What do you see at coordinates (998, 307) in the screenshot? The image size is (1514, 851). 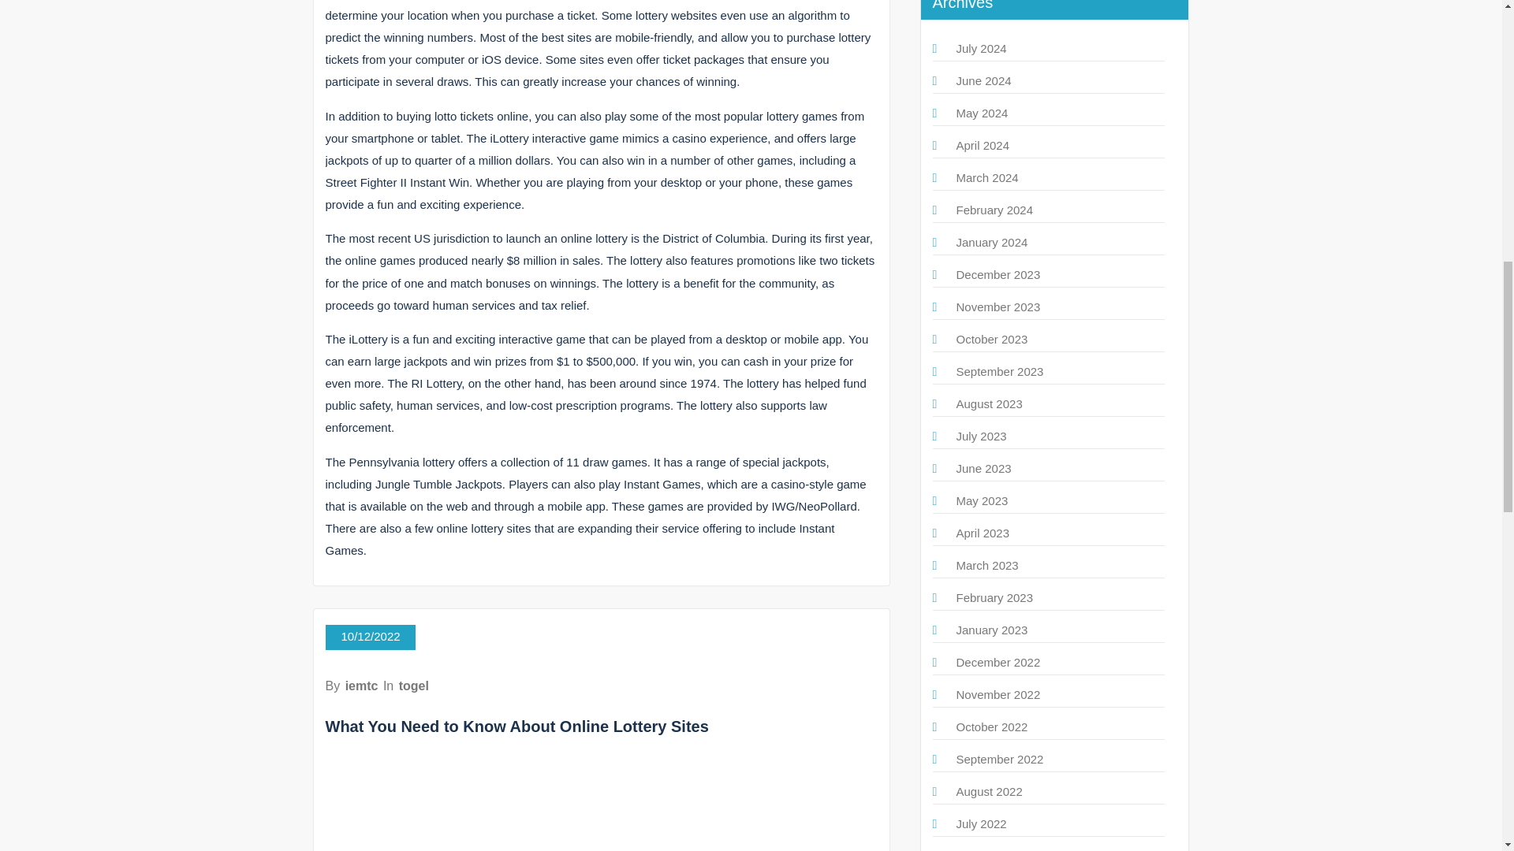 I see `November 2023` at bounding box center [998, 307].